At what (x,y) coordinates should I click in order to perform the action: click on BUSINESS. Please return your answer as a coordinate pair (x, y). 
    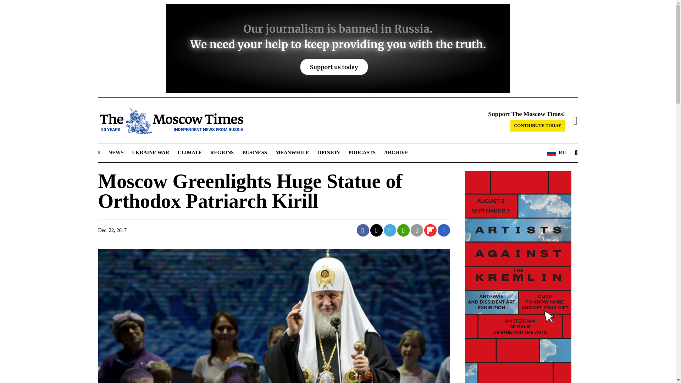
    Looking at the image, I should click on (255, 152).